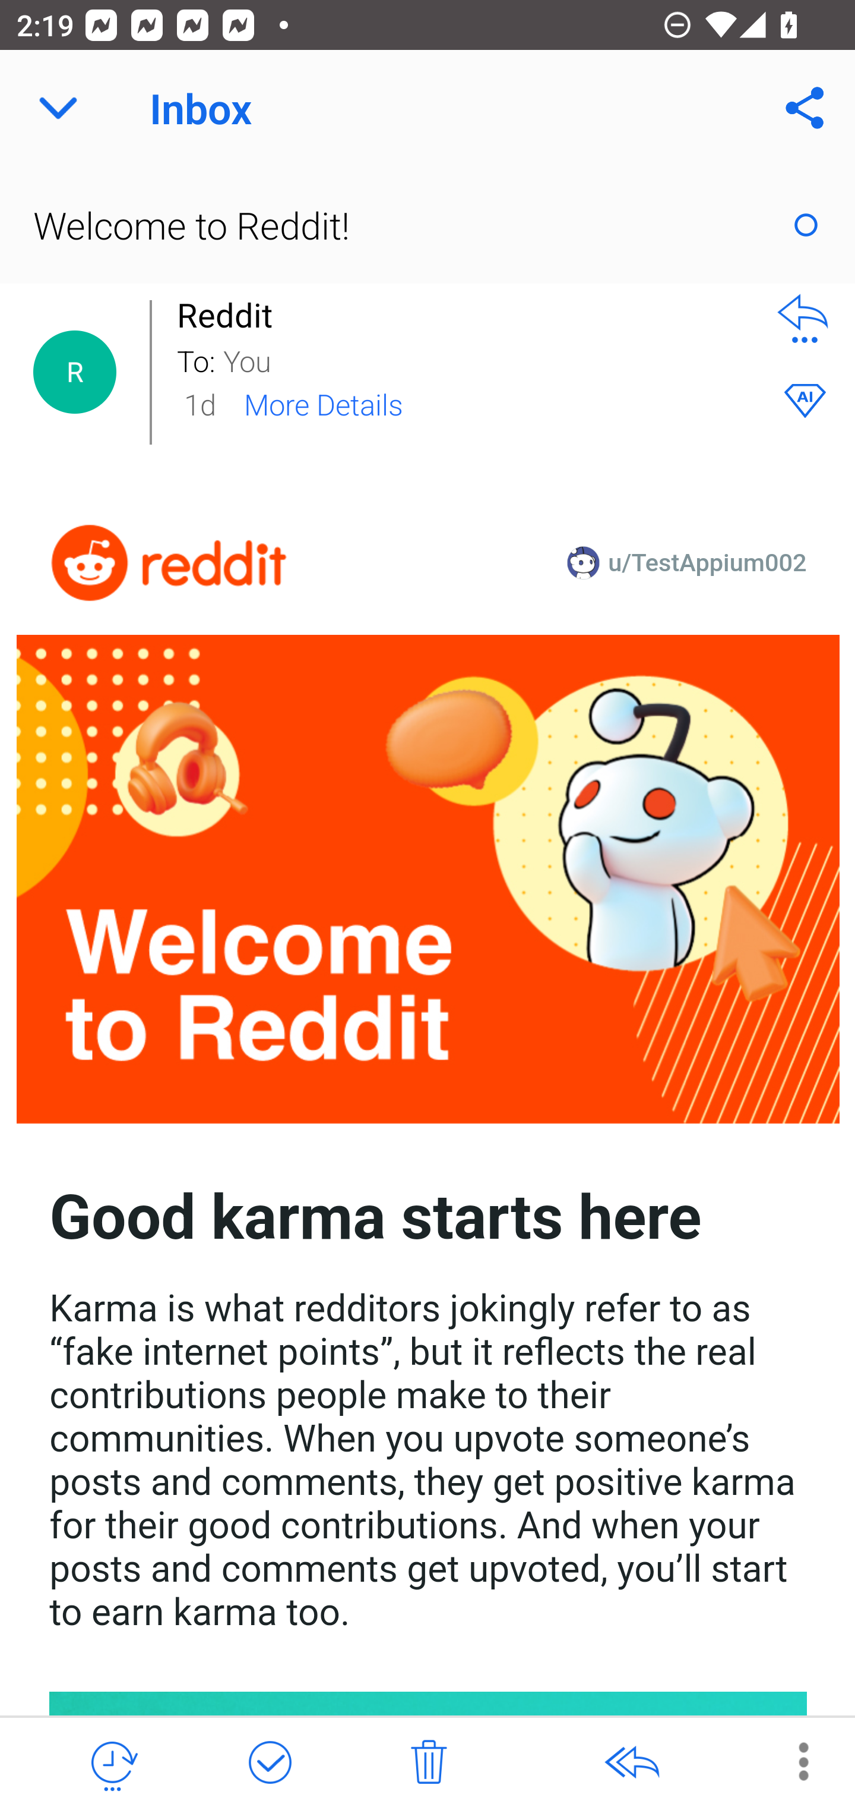 This screenshot has width=855, height=1807. I want to click on Delete, so click(429, 1763).